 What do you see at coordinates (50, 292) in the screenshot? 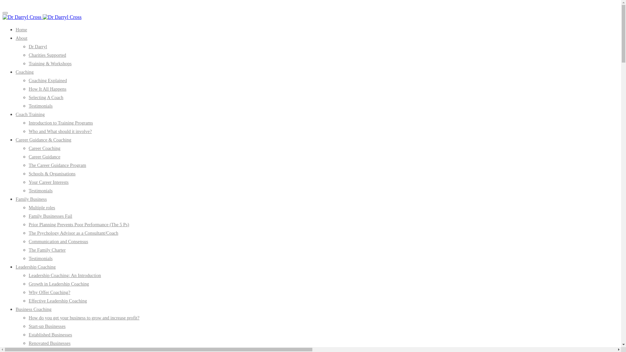
I see `Why Offer Coaching?` at bounding box center [50, 292].